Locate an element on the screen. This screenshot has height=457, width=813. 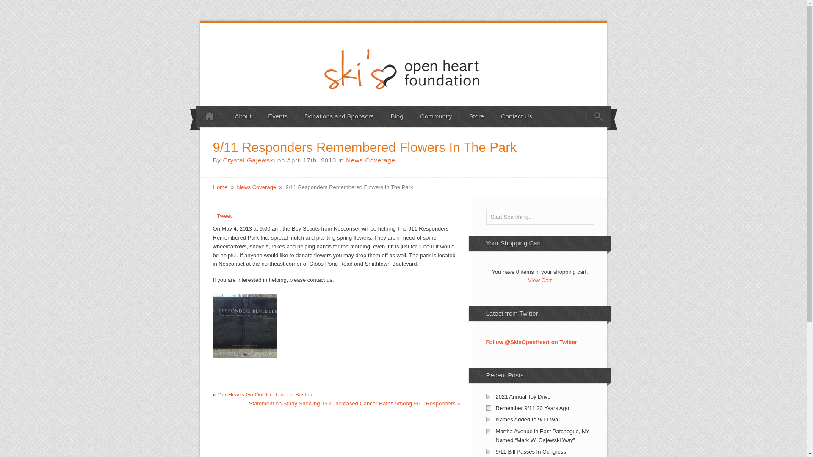
News Coverage is located at coordinates (371, 160).